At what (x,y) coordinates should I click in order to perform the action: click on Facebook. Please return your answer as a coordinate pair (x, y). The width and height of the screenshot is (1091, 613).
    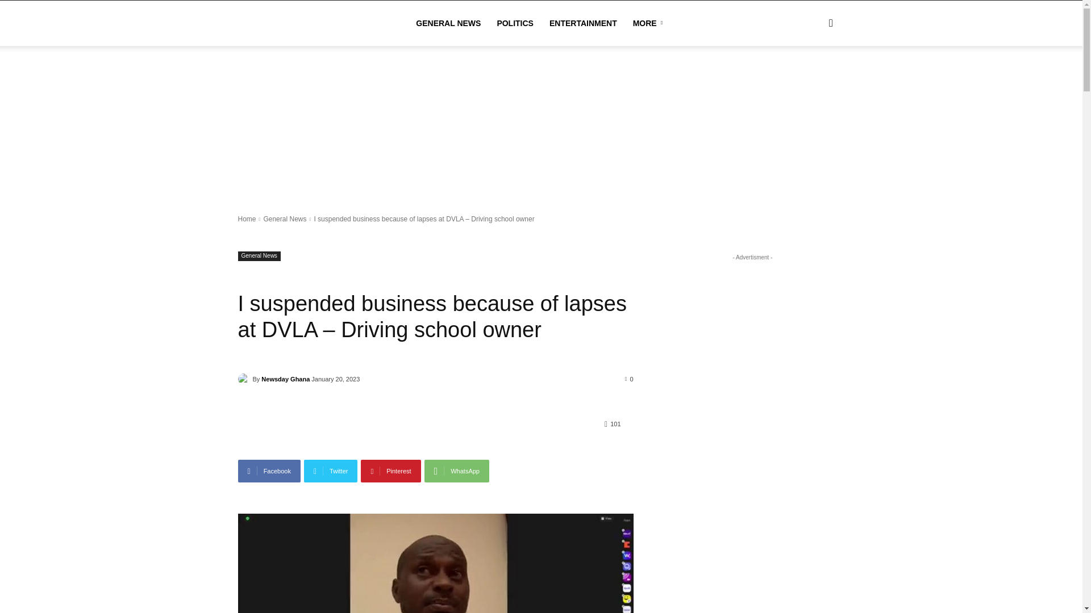
    Looking at the image, I should click on (269, 471).